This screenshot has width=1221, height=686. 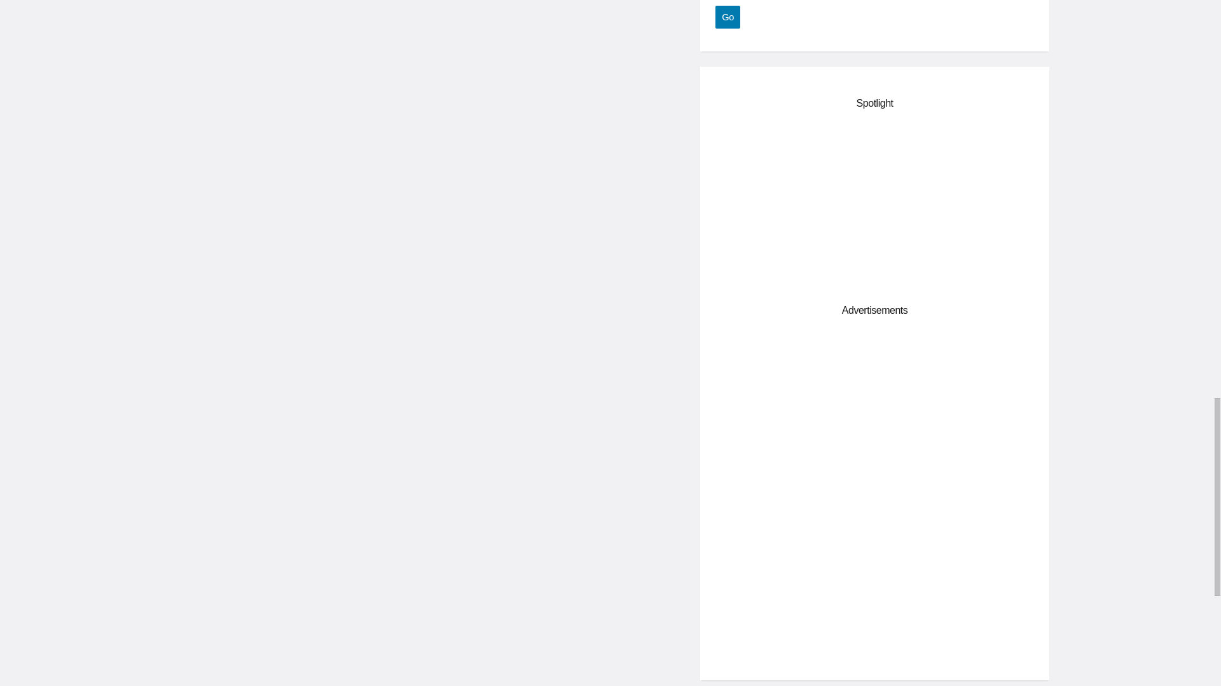 What do you see at coordinates (875, 412) in the screenshot?
I see `3rd party ad content` at bounding box center [875, 412].